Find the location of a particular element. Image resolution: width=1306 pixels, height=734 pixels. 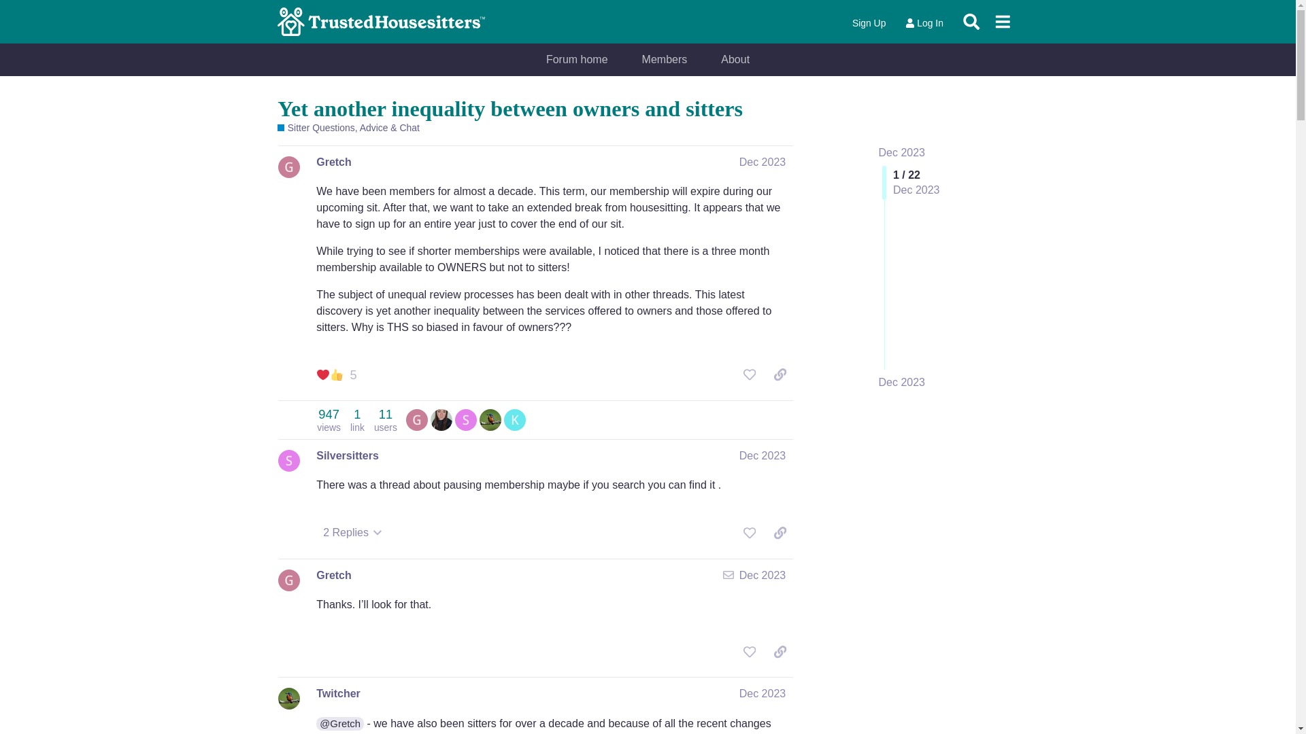

Members is located at coordinates (971, 21).